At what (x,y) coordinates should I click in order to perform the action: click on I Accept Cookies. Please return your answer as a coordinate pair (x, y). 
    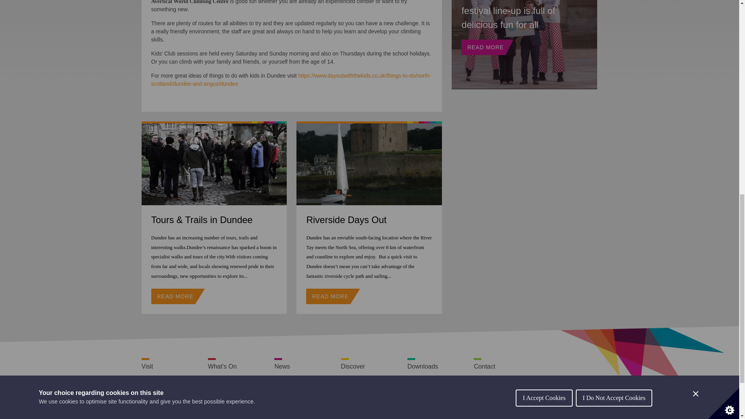
    Looking at the image, I should click on (544, 3).